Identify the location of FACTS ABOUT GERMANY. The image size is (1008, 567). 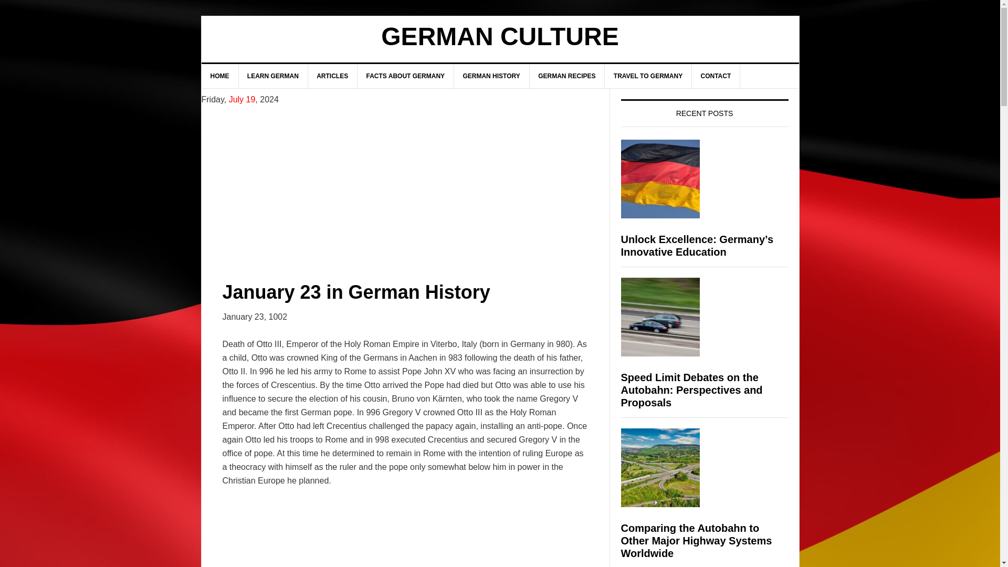
(406, 76).